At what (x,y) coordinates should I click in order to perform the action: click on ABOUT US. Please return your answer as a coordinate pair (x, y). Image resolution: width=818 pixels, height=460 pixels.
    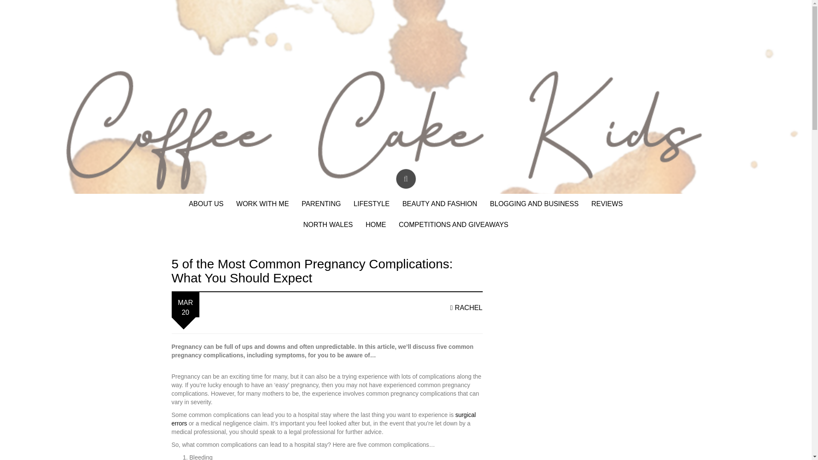
    Looking at the image, I should click on (206, 204).